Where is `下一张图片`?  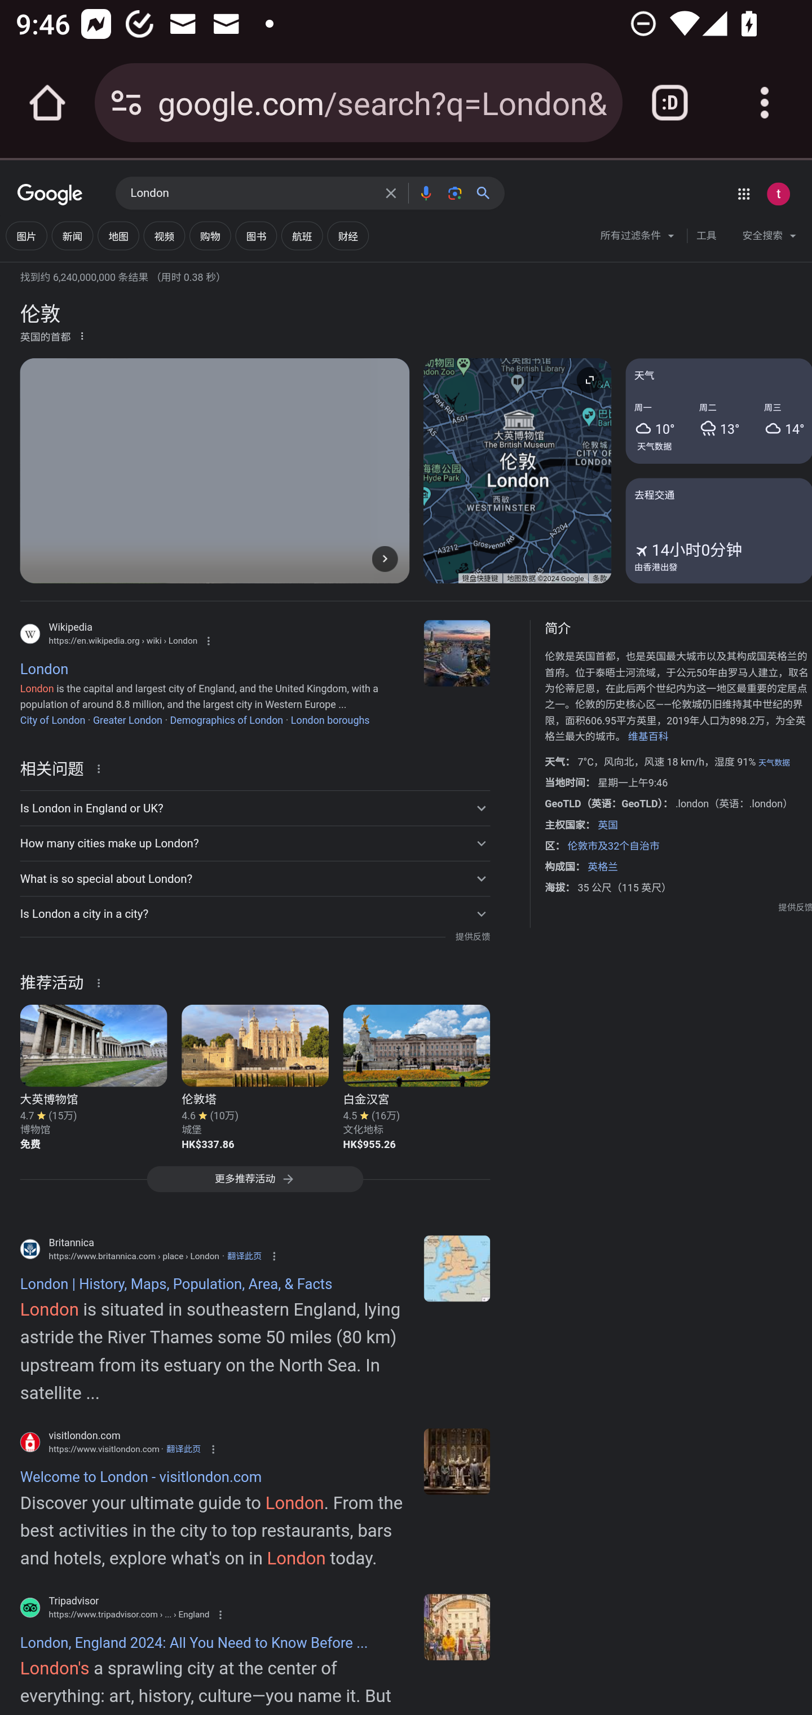 下一张图片 is located at coordinates (385, 558).